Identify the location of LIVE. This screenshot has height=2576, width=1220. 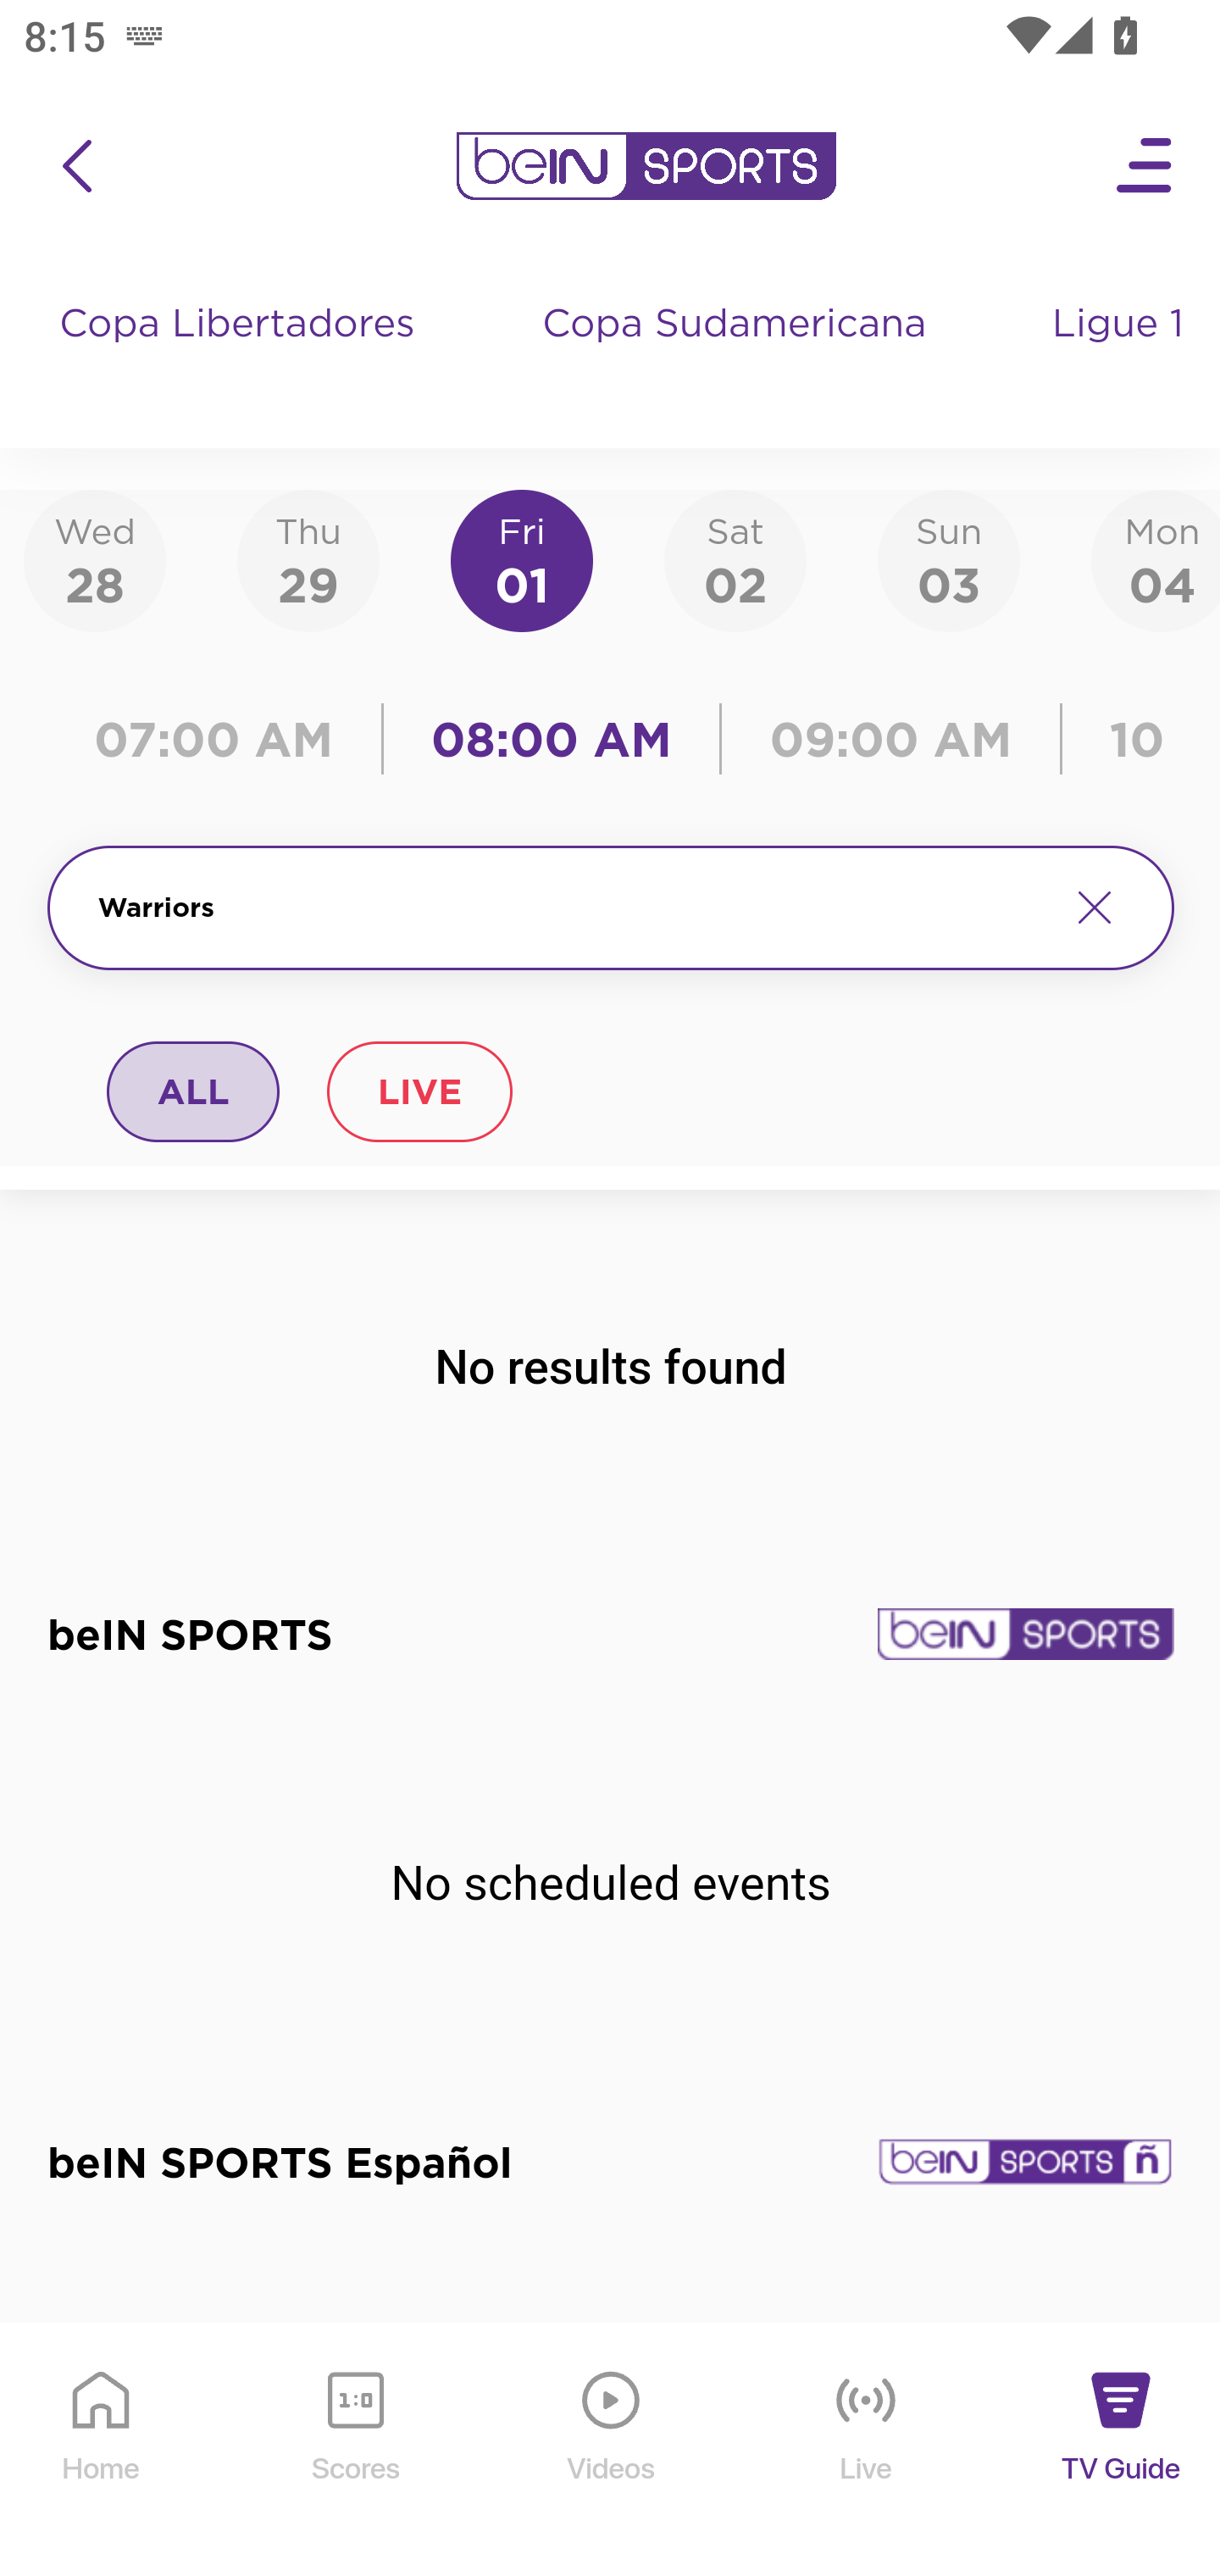
(419, 1091).